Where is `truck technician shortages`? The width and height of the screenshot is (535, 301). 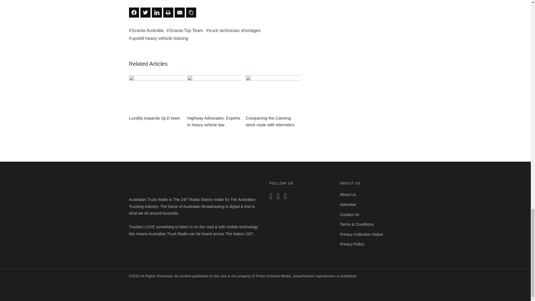
truck technician shortages is located at coordinates (233, 30).